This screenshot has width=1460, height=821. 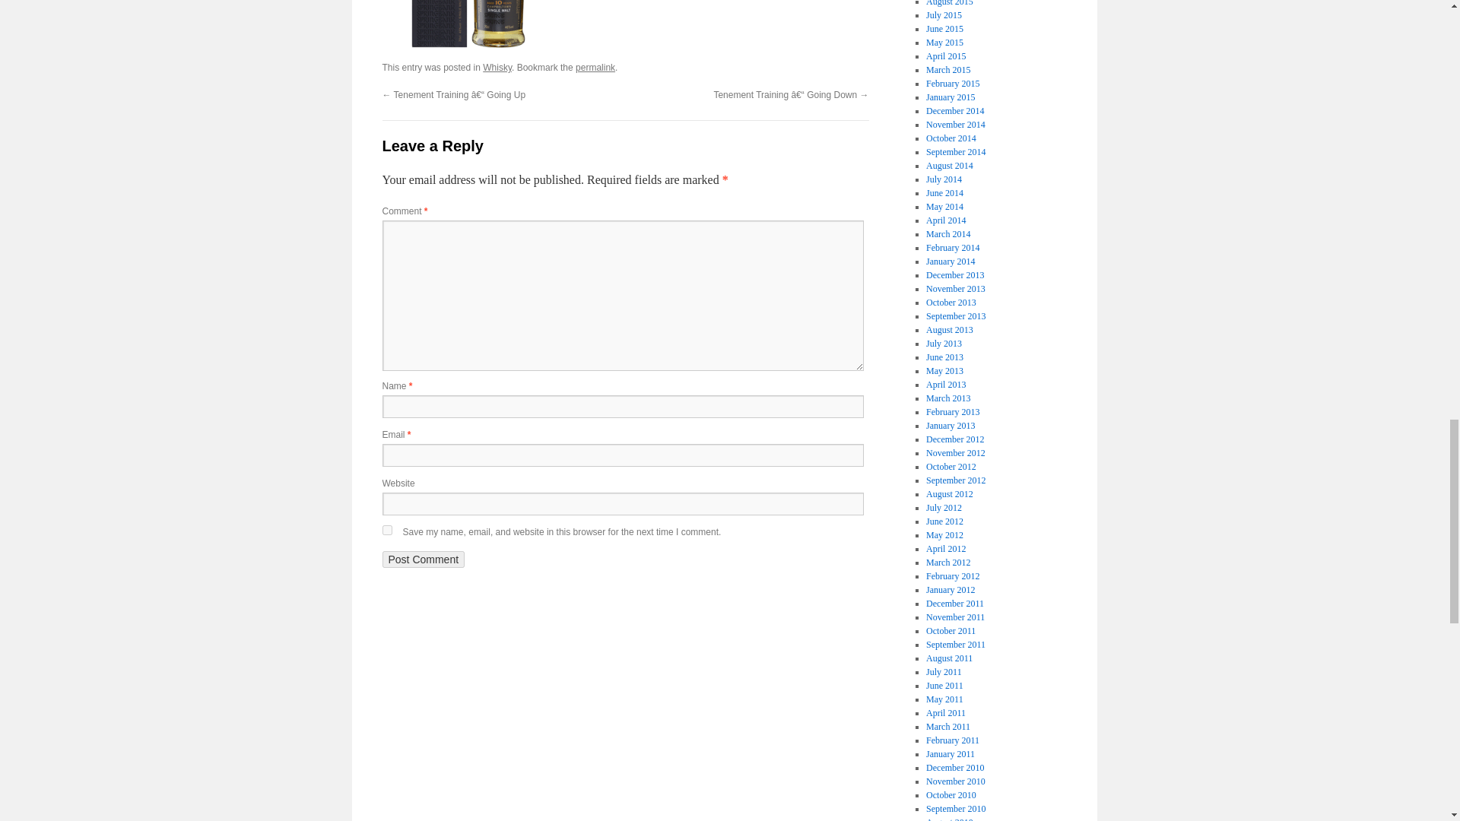 What do you see at coordinates (468, 26) in the screenshot?
I see `springbank-10 year old` at bounding box center [468, 26].